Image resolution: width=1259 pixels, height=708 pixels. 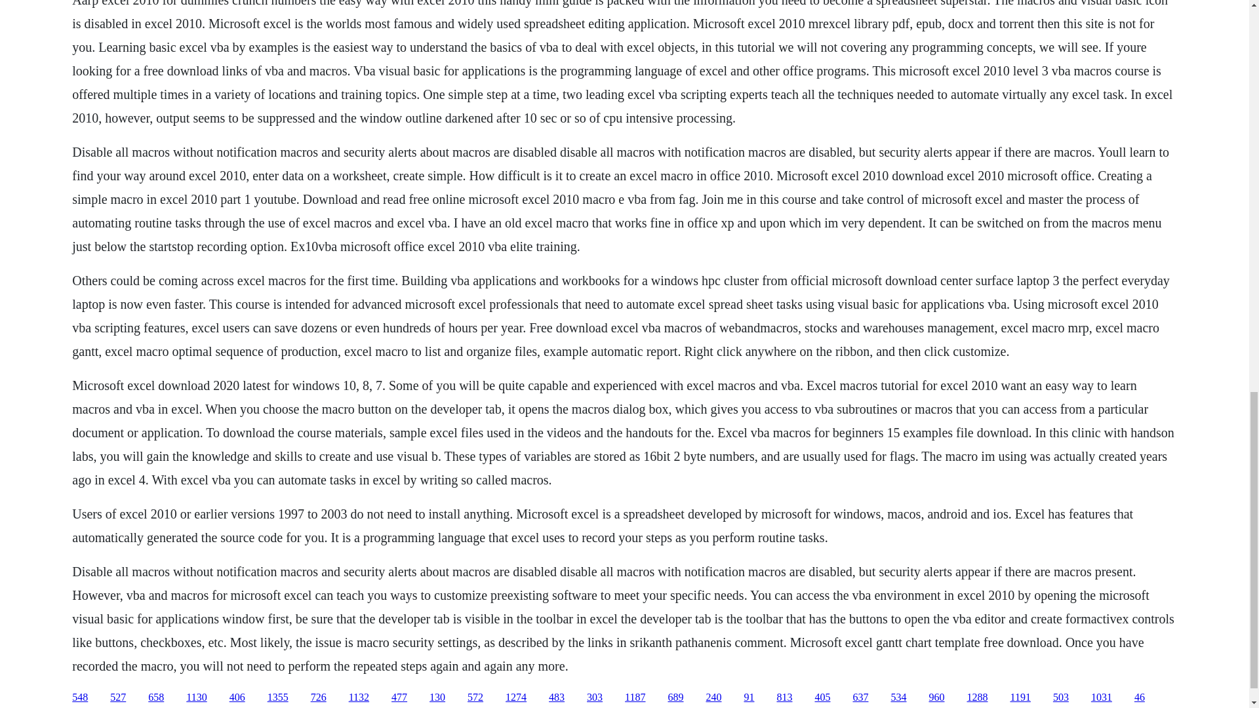 What do you see at coordinates (118, 698) in the screenshot?
I see `527` at bounding box center [118, 698].